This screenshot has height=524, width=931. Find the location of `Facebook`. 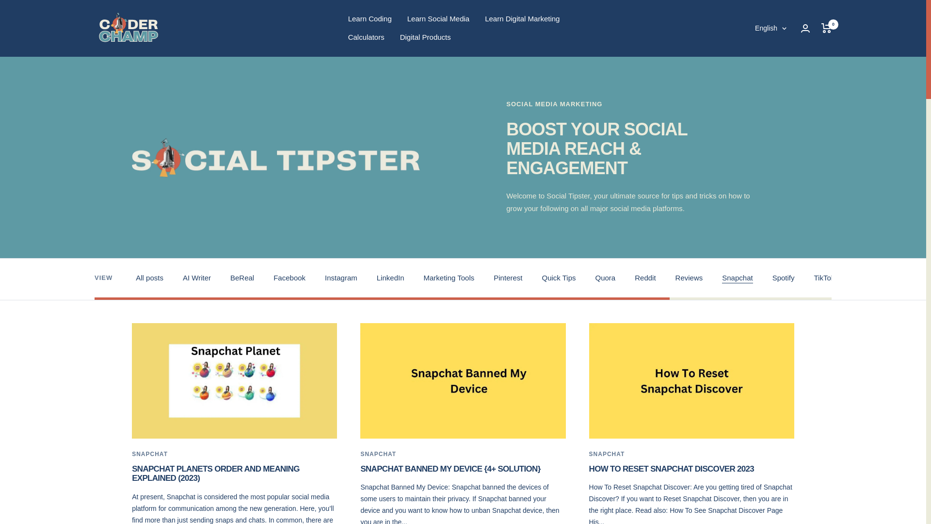

Facebook is located at coordinates (289, 278).